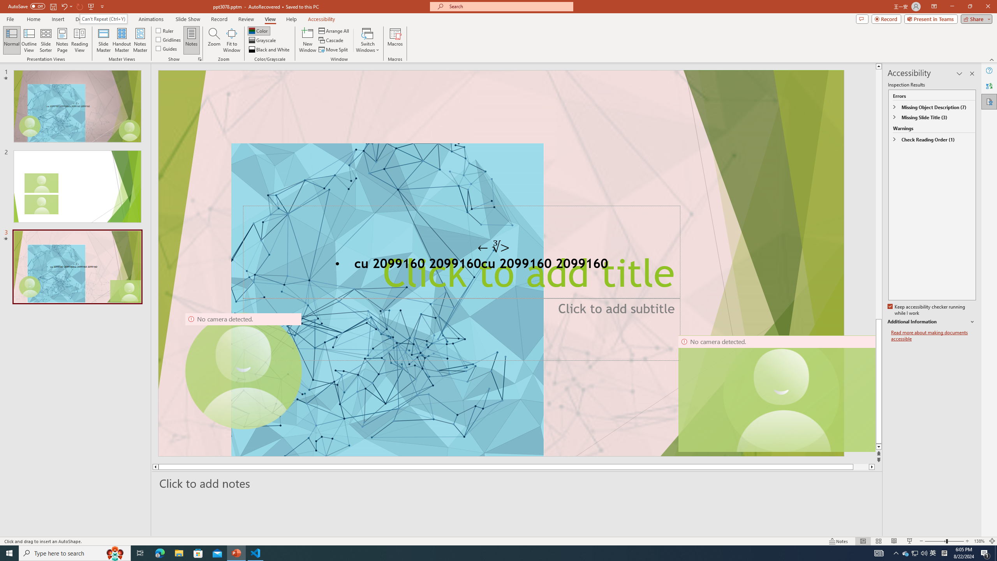 The width and height of the screenshot is (997, 561). I want to click on Grid Settings..., so click(200, 59).